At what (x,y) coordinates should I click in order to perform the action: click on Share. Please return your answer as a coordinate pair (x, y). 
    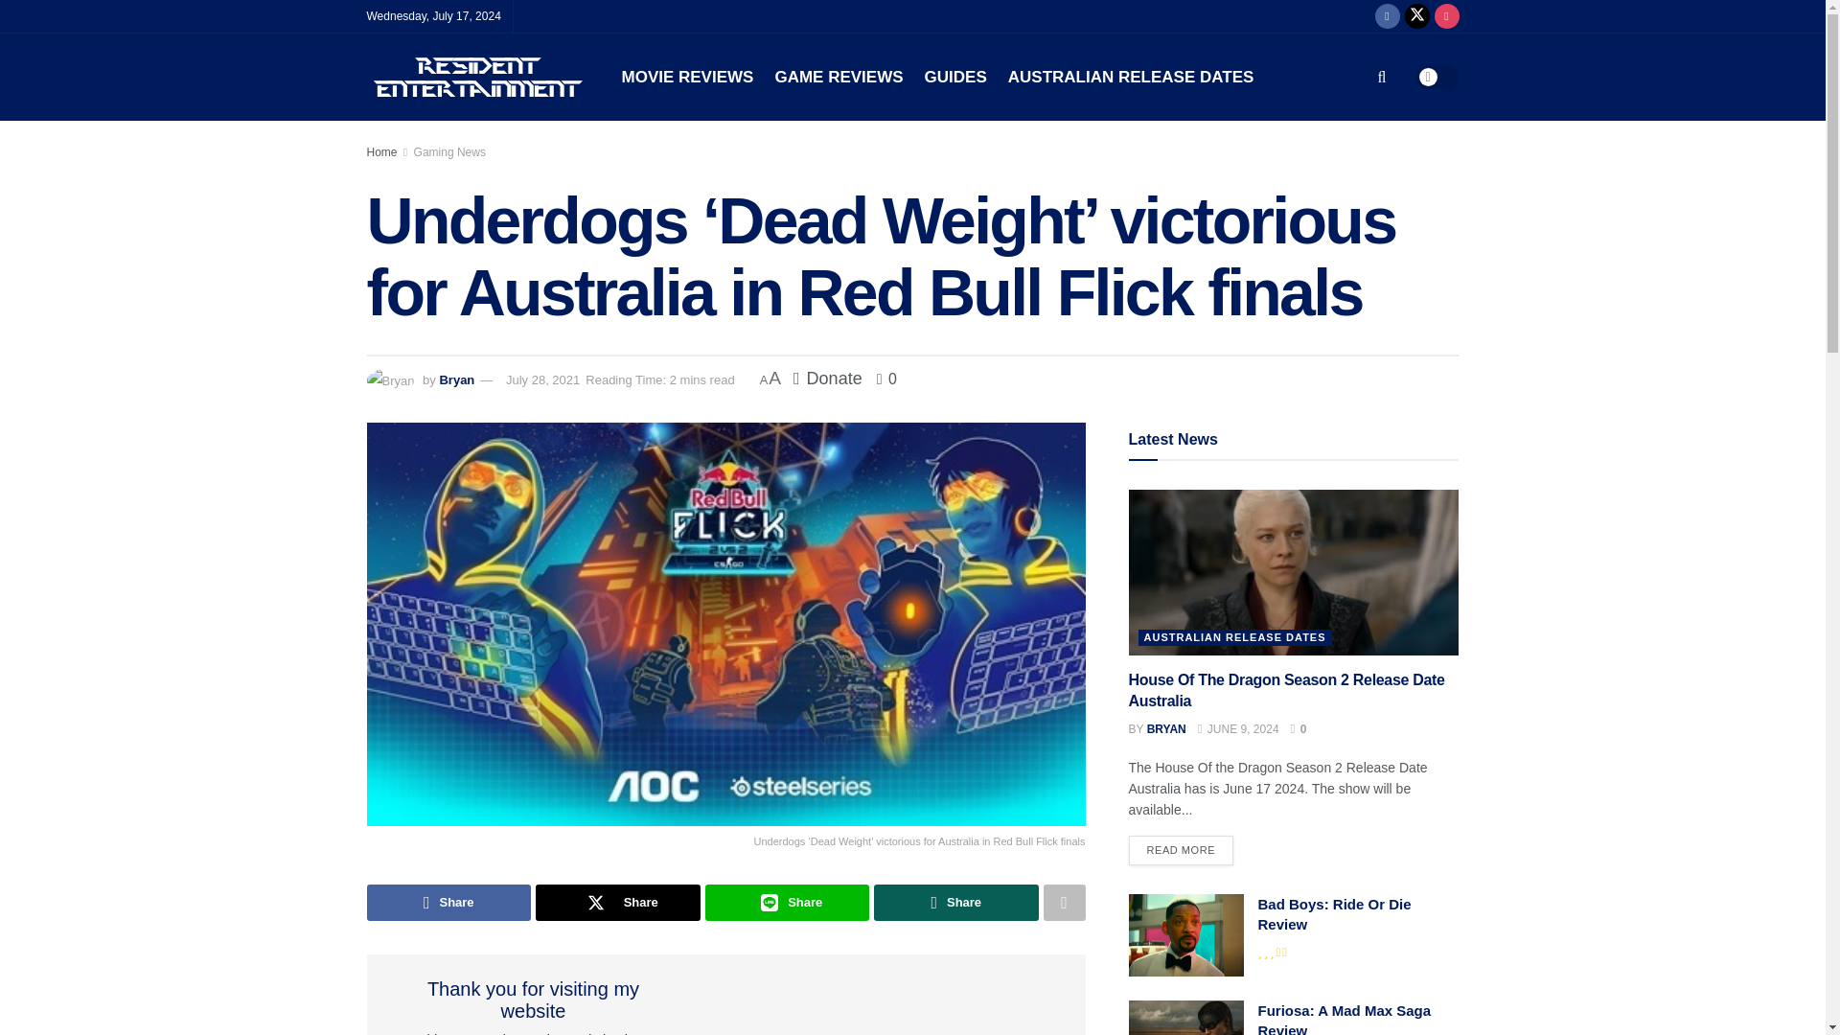
    Looking at the image, I should click on (956, 903).